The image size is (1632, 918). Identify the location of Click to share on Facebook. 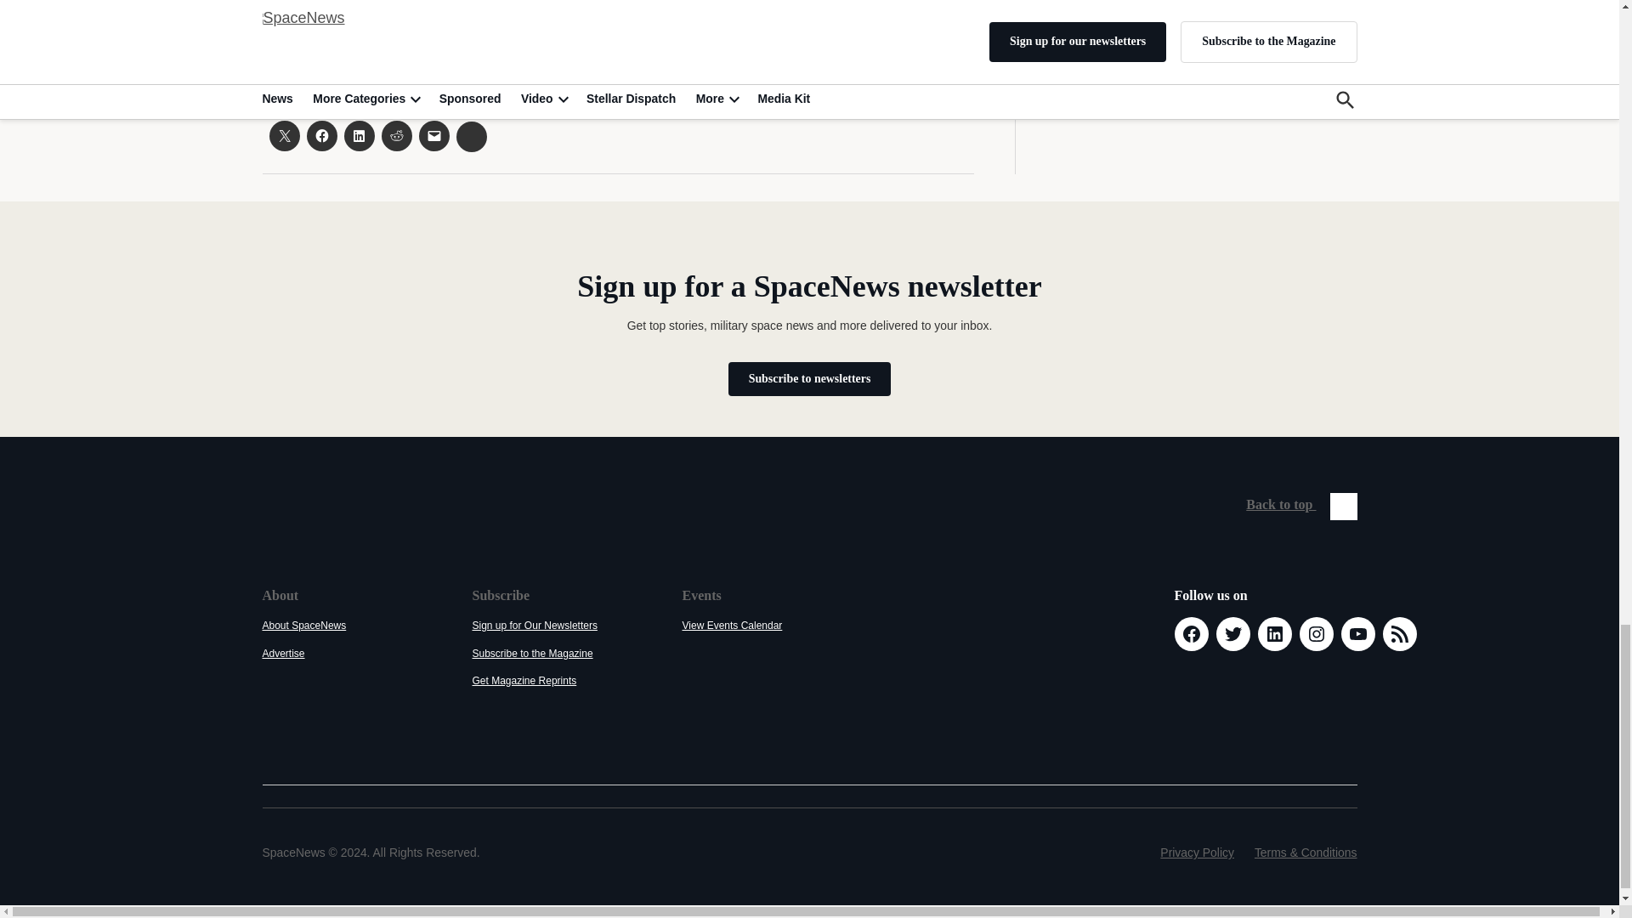
(321, 136).